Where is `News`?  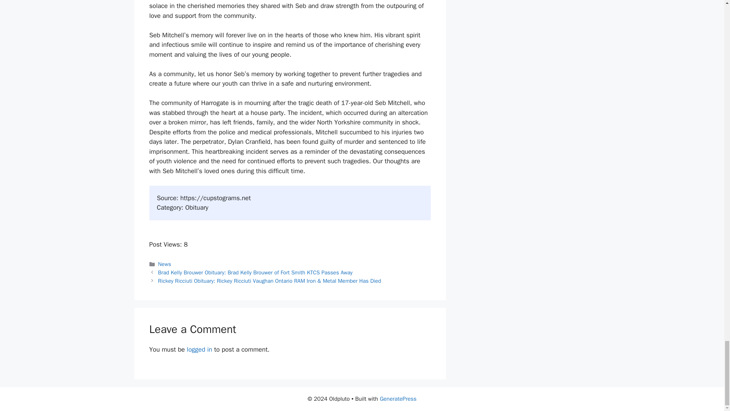 News is located at coordinates (164, 264).